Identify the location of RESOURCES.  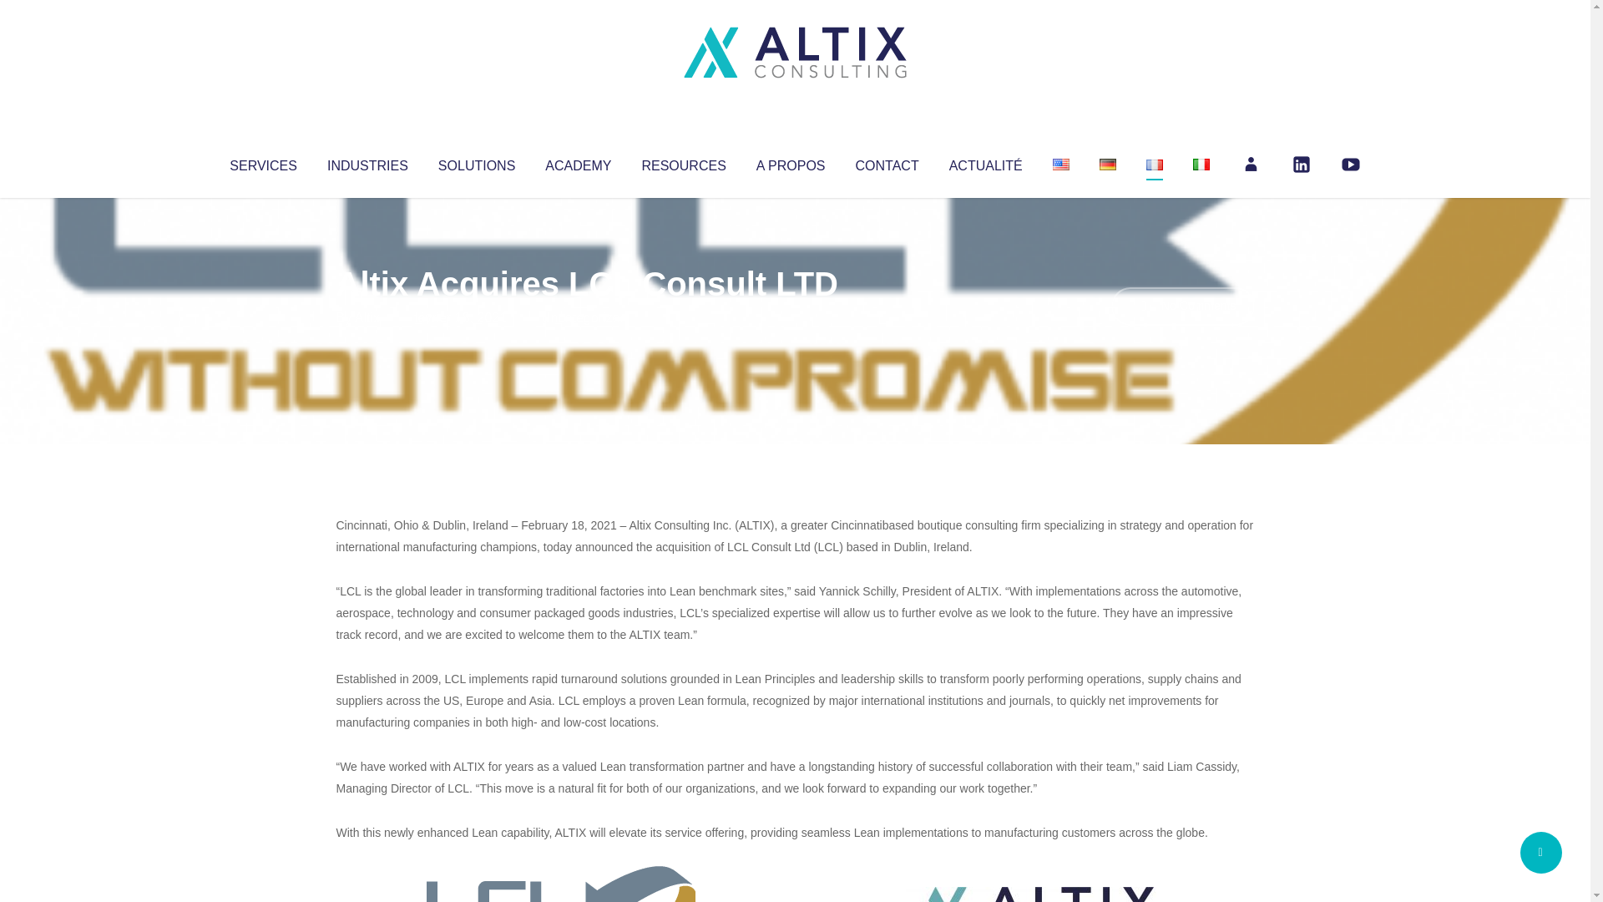
(683, 162).